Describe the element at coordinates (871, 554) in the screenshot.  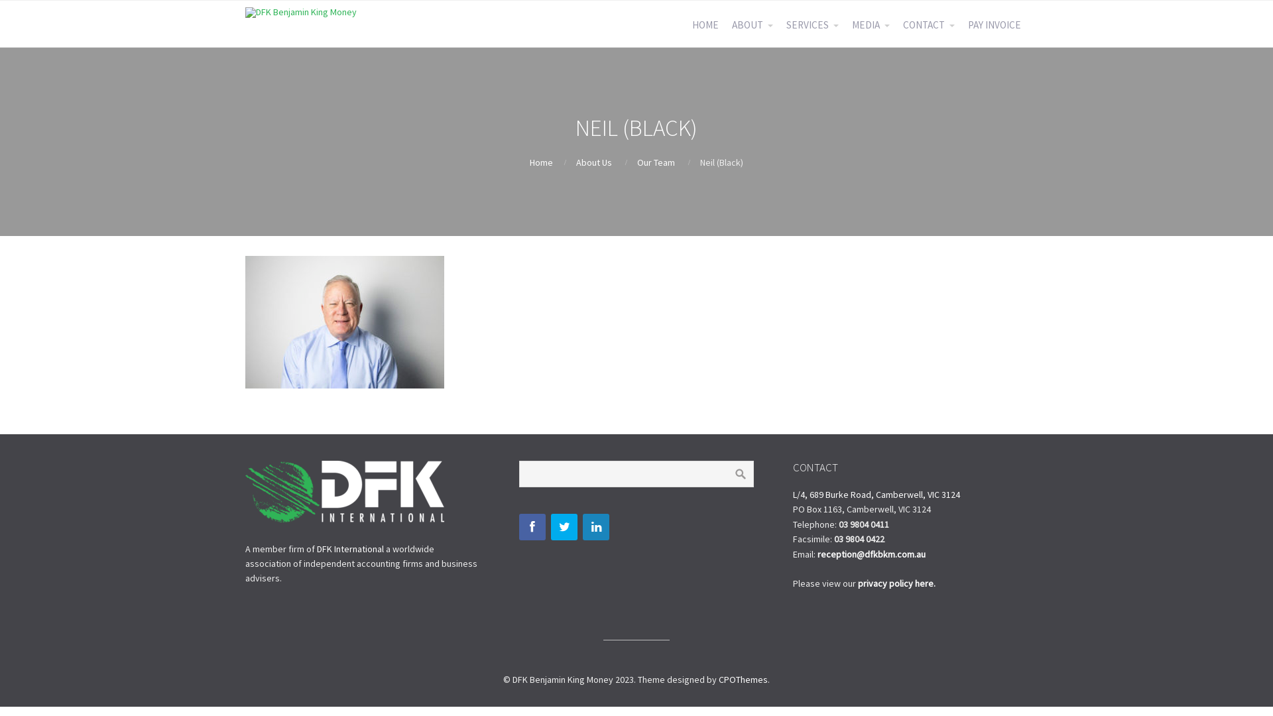
I see `reception@dfkbkm.com.au` at that location.